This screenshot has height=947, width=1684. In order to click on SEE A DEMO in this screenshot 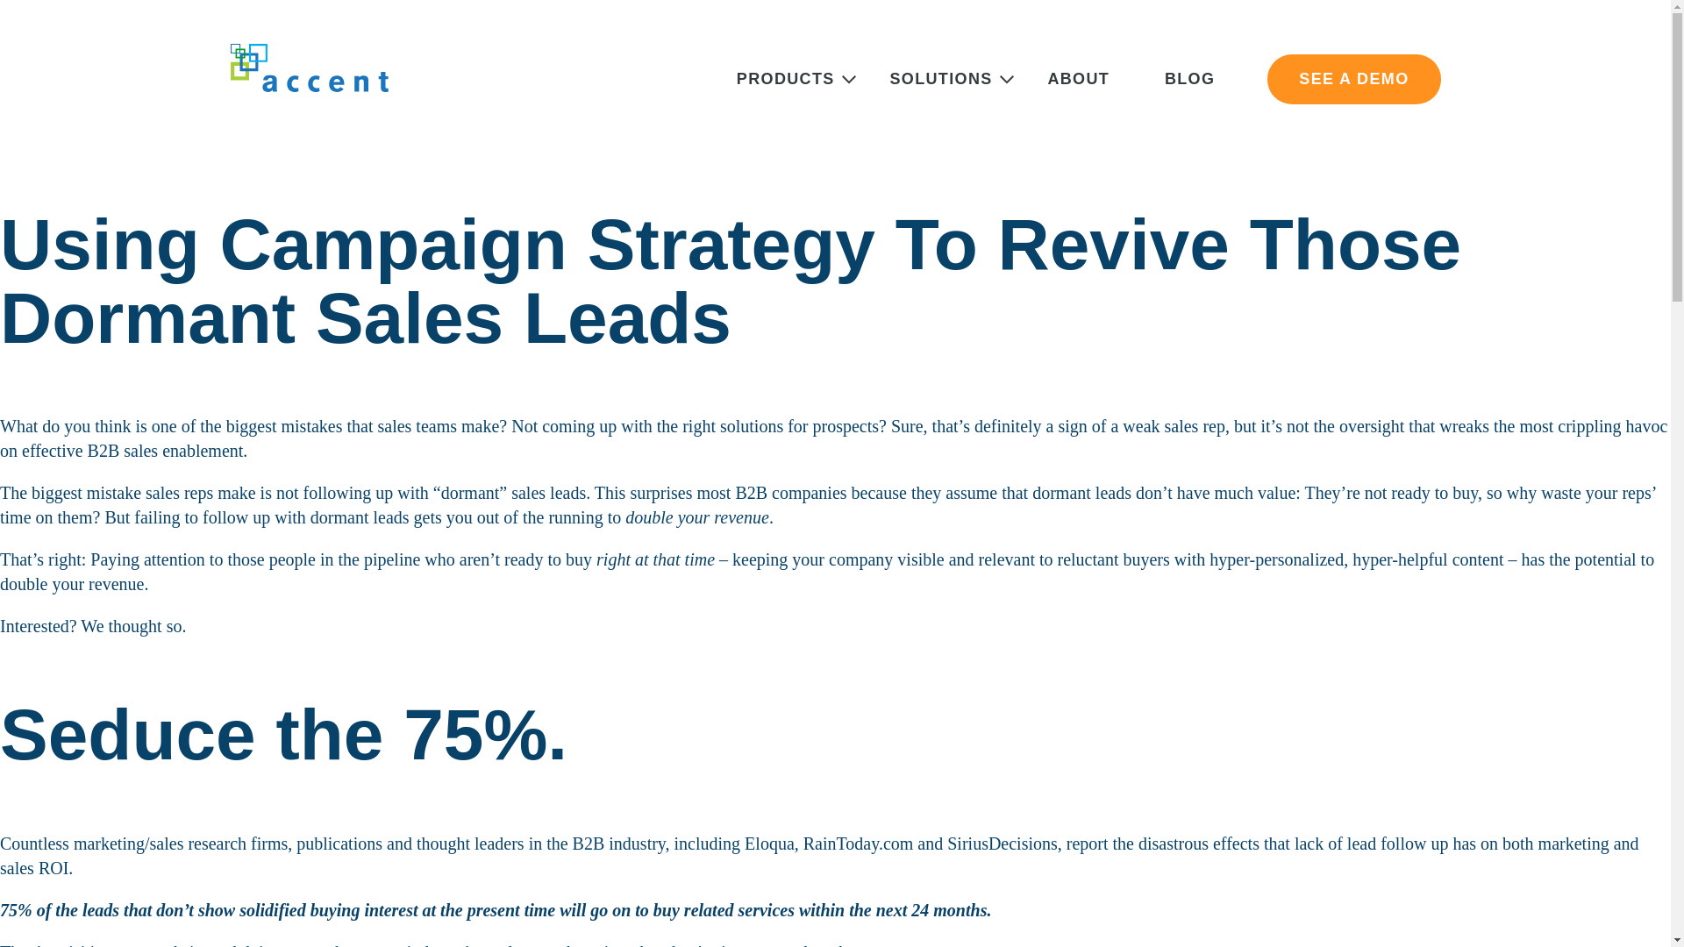, I will do `click(1353, 79)`.